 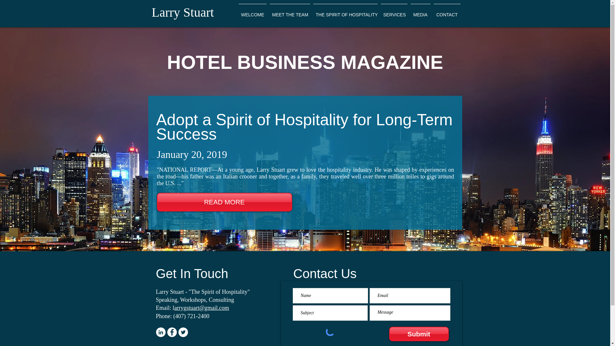 What do you see at coordinates (183, 12) in the screenshot?
I see `Larry Stuart` at bounding box center [183, 12].